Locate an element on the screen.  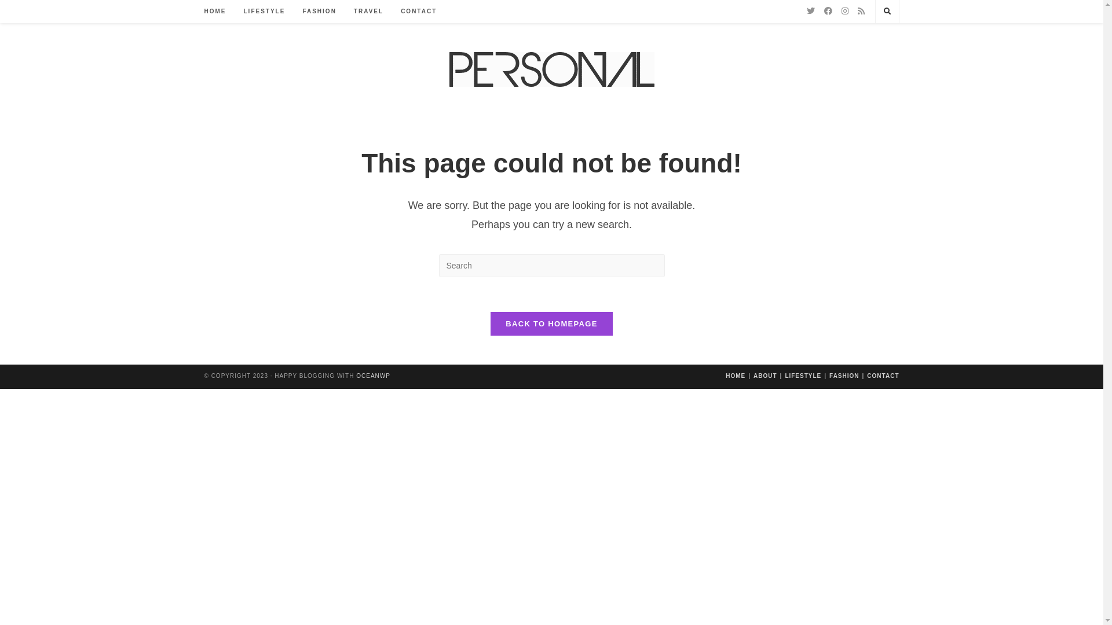
BACK TO HOMEPAGE is located at coordinates (551, 324).